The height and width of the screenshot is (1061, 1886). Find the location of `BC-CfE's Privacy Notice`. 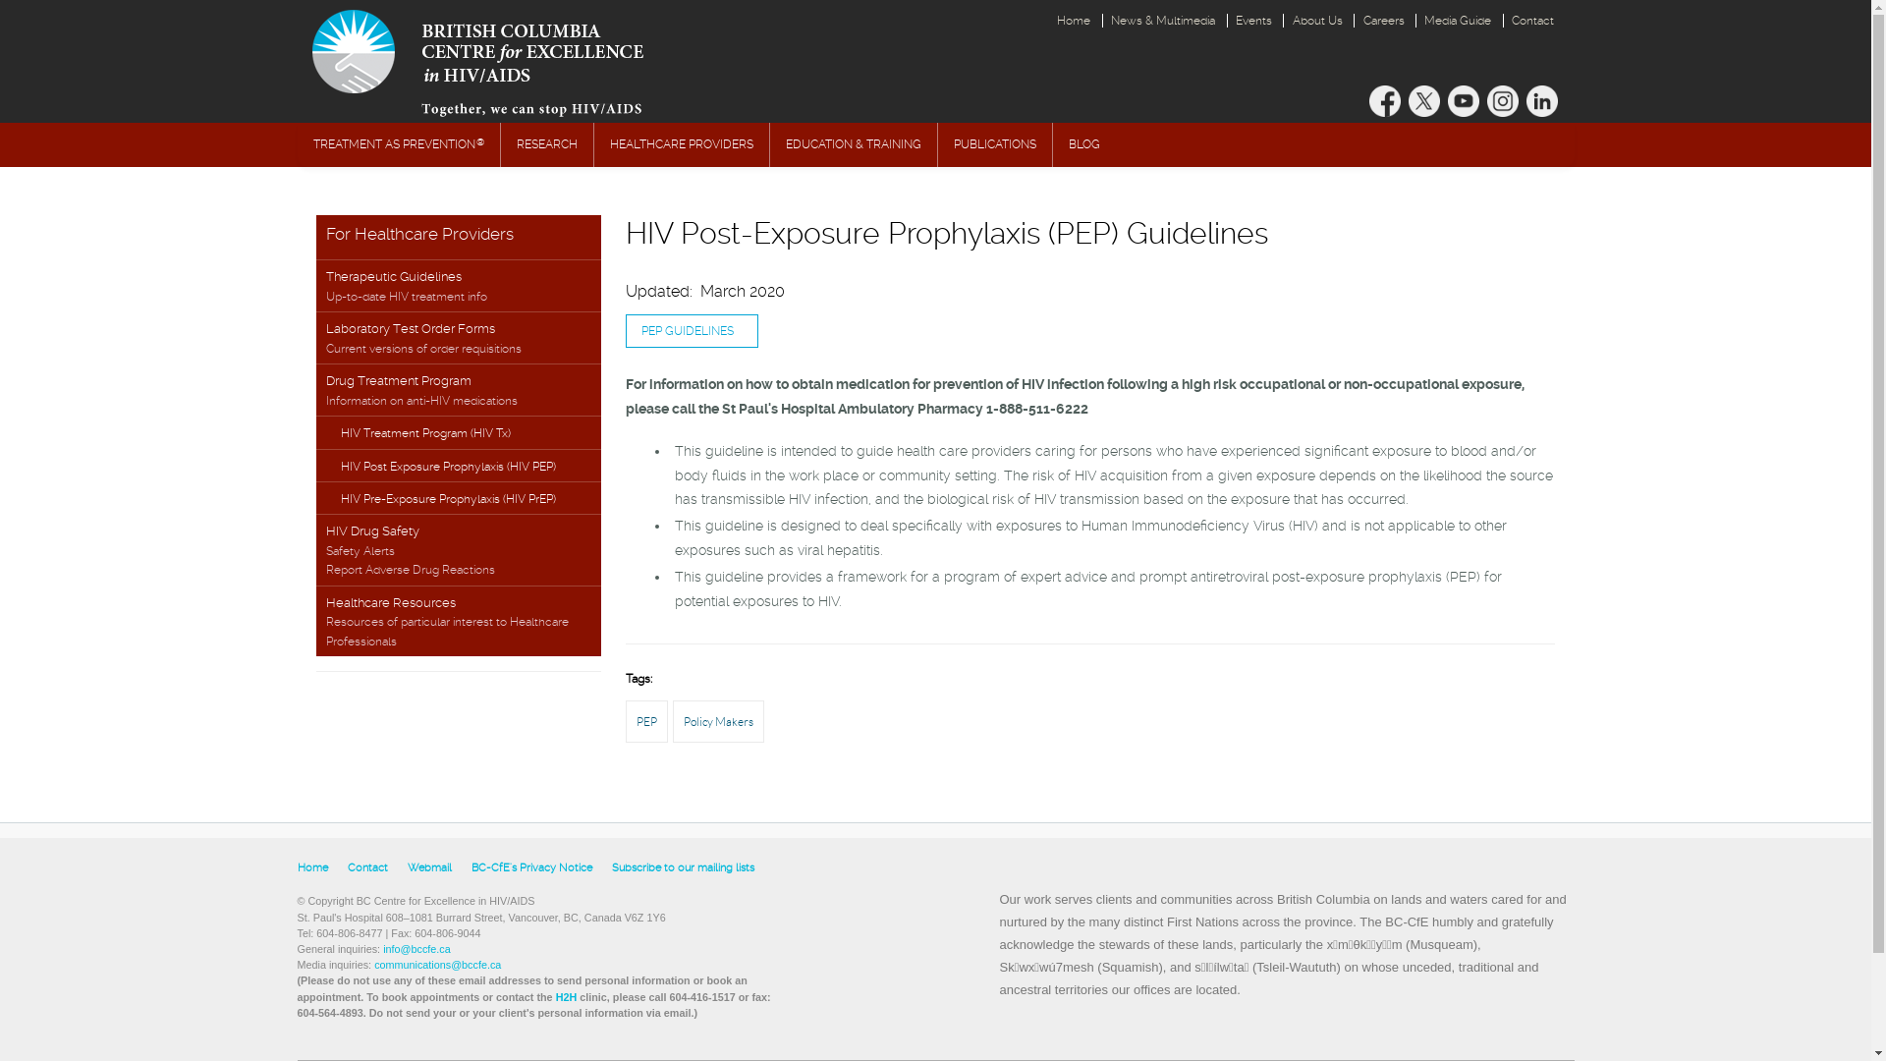

BC-CfE's Privacy Notice is located at coordinates (532, 868).